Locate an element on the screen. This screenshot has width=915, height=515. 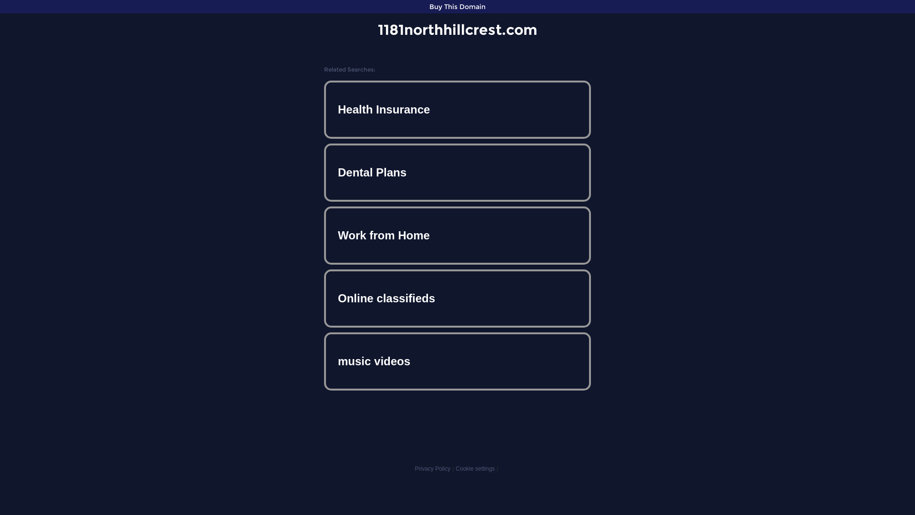
music videos is located at coordinates (457, 361).